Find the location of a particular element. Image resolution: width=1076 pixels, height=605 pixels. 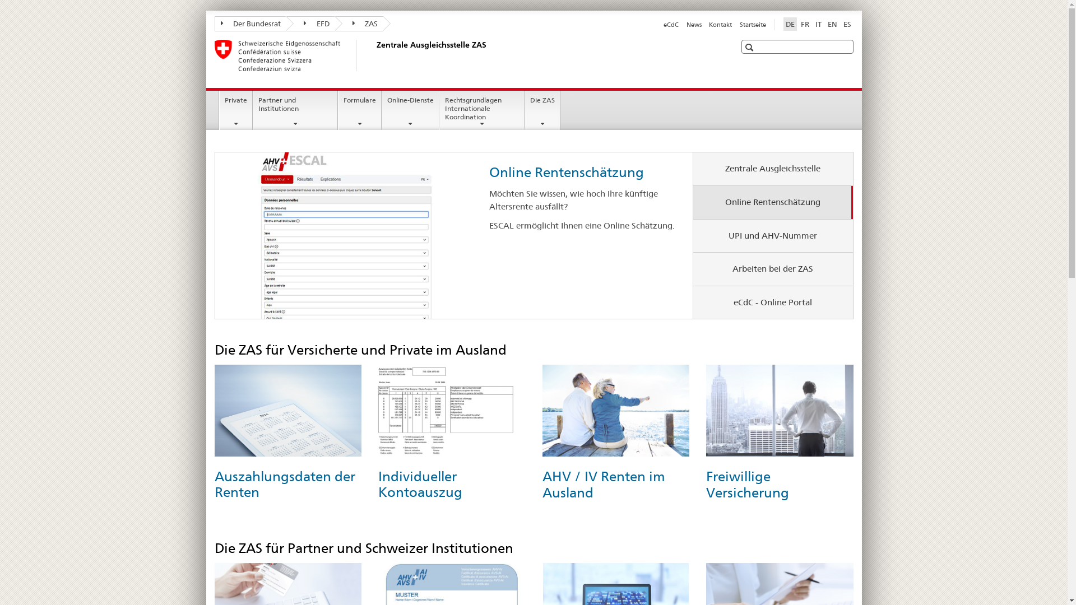

Online-Dienste is located at coordinates (410, 110).